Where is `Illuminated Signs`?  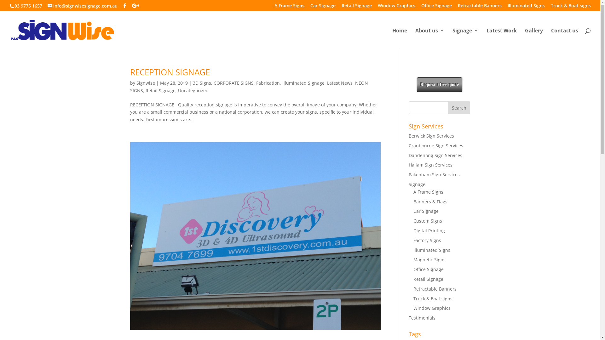 Illuminated Signs is located at coordinates (432, 250).